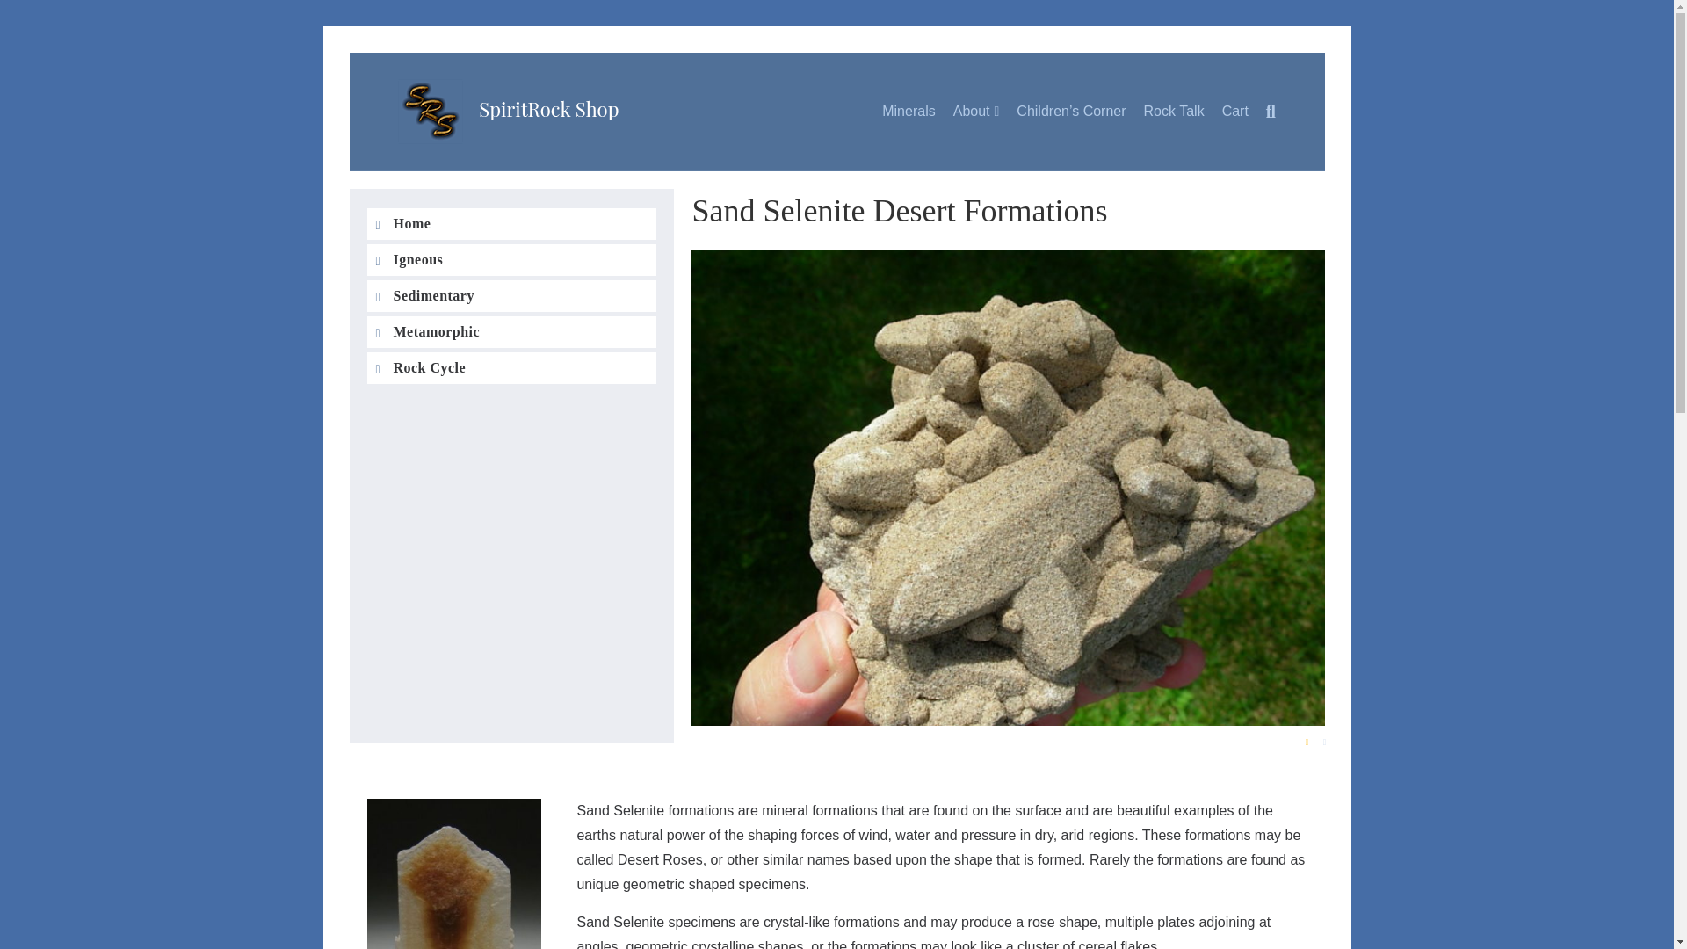 The height and width of the screenshot is (949, 1687). What do you see at coordinates (909, 112) in the screenshot?
I see `Minerals` at bounding box center [909, 112].